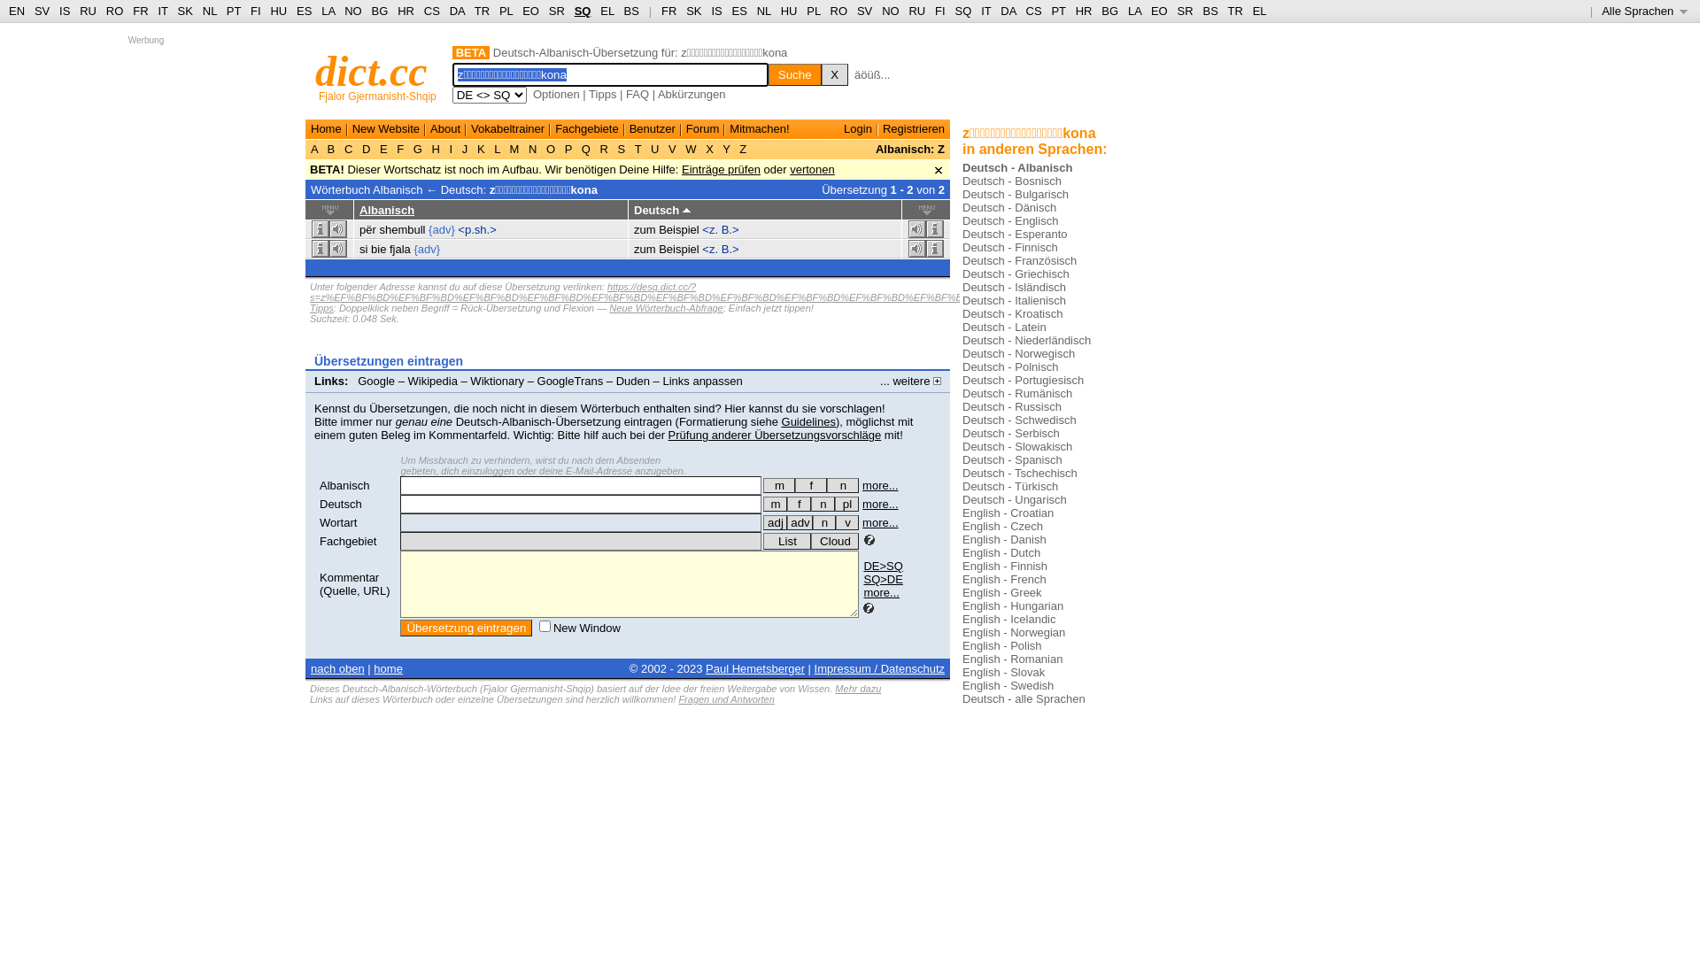 The width and height of the screenshot is (1700, 956). Describe the element at coordinates (883, 567) in the screenshot. I see `DE>SQ` at that location.